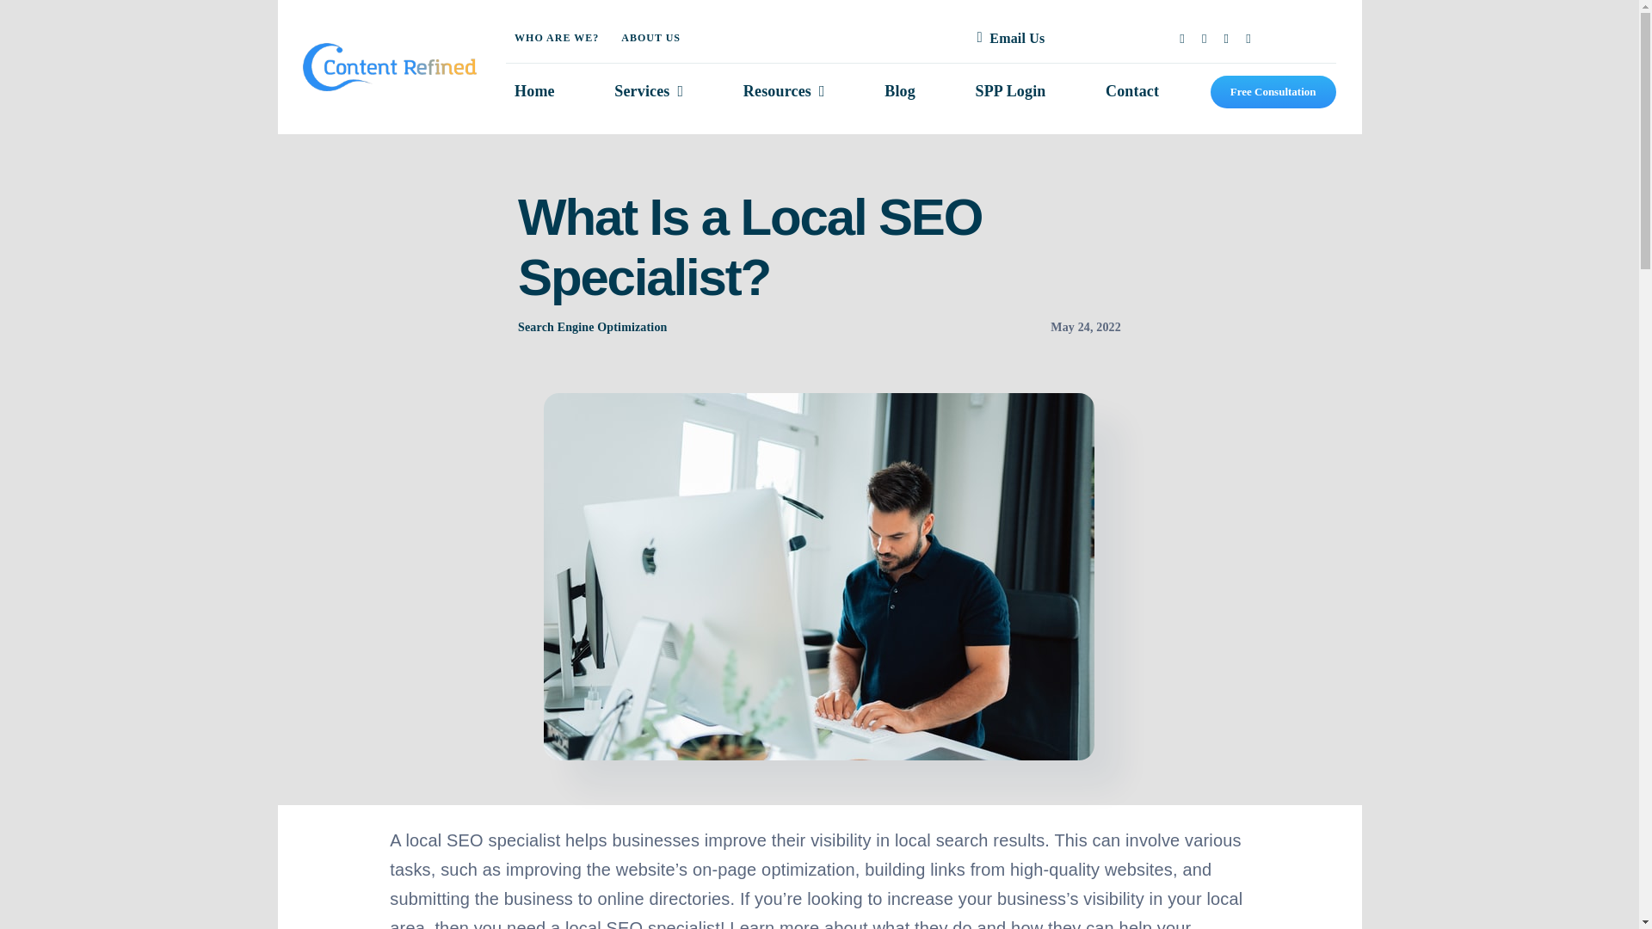  What do you see at coordinates (899, 92) in the screenshot?
I see `Blog` at bounding box center [899, 92].